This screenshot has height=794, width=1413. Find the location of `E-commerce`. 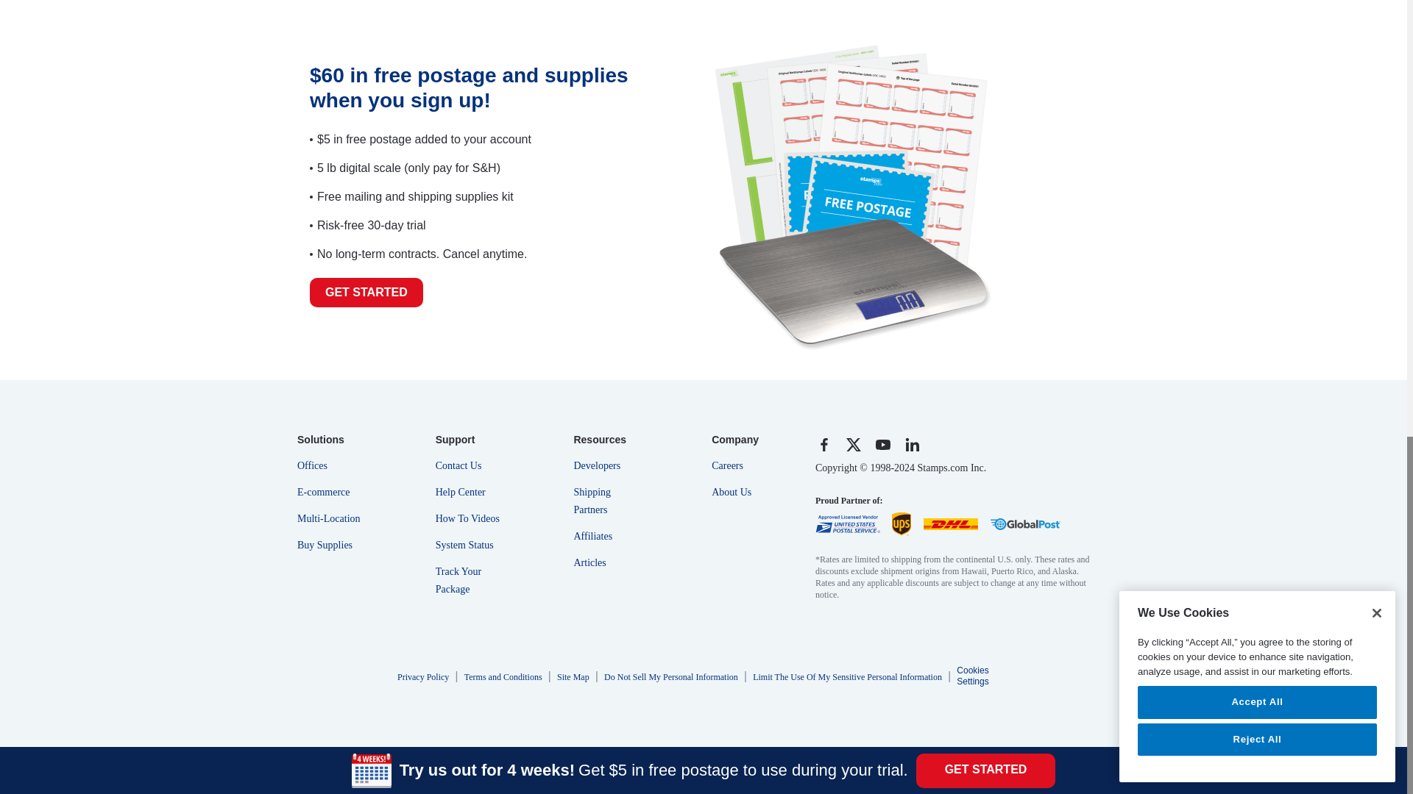

E-commerce is located at coordinates (331, 487).